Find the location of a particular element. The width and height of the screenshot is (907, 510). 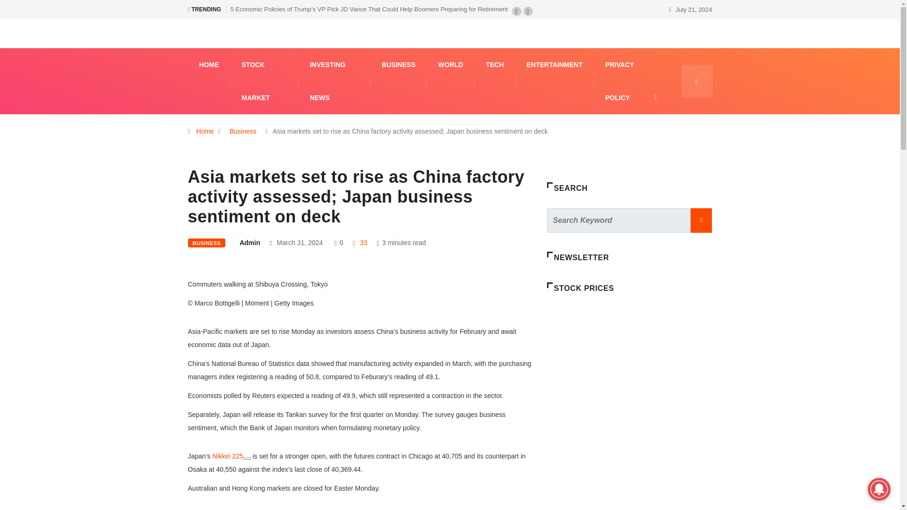

Home is located at coordinates (205, 131).